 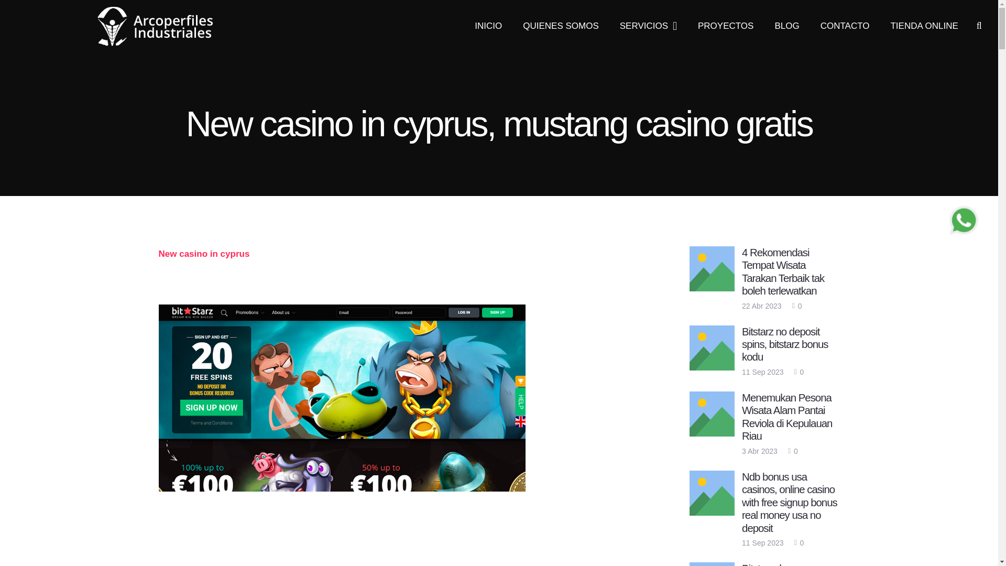 I want to click on CONTACTO, so click(x=845, y=26).